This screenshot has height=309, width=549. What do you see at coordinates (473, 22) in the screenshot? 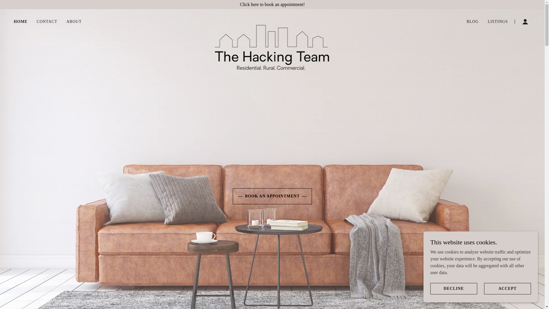
I see `BLOG` at bounding box center [473, 22].